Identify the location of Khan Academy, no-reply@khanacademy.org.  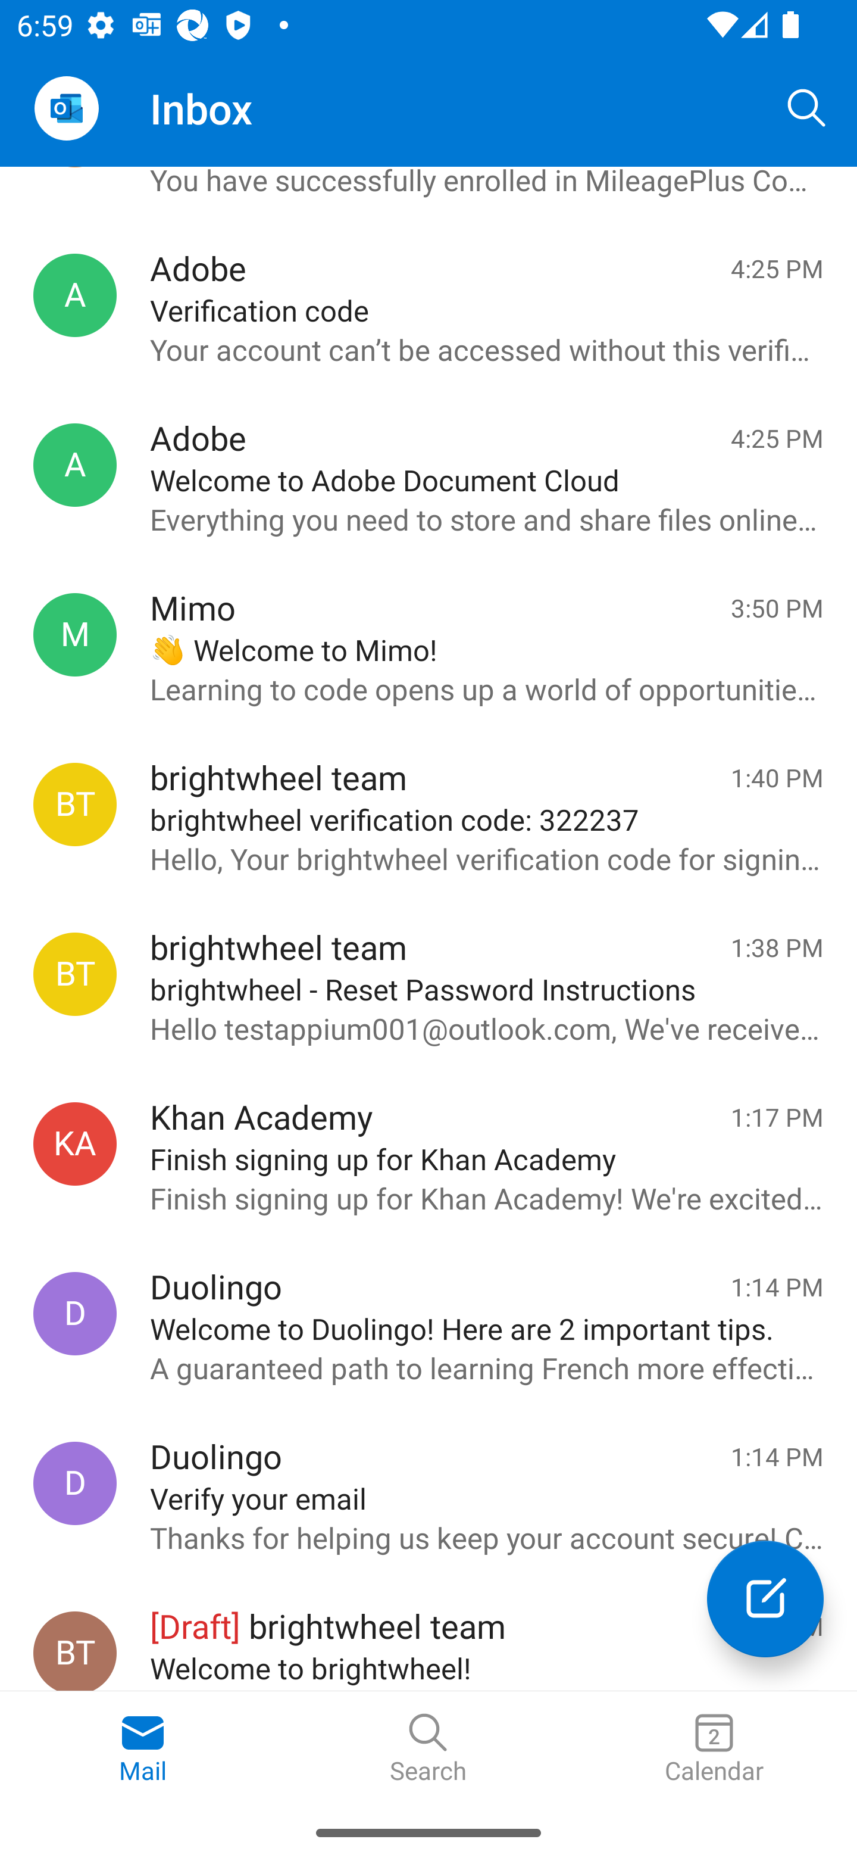
(75, 1143).